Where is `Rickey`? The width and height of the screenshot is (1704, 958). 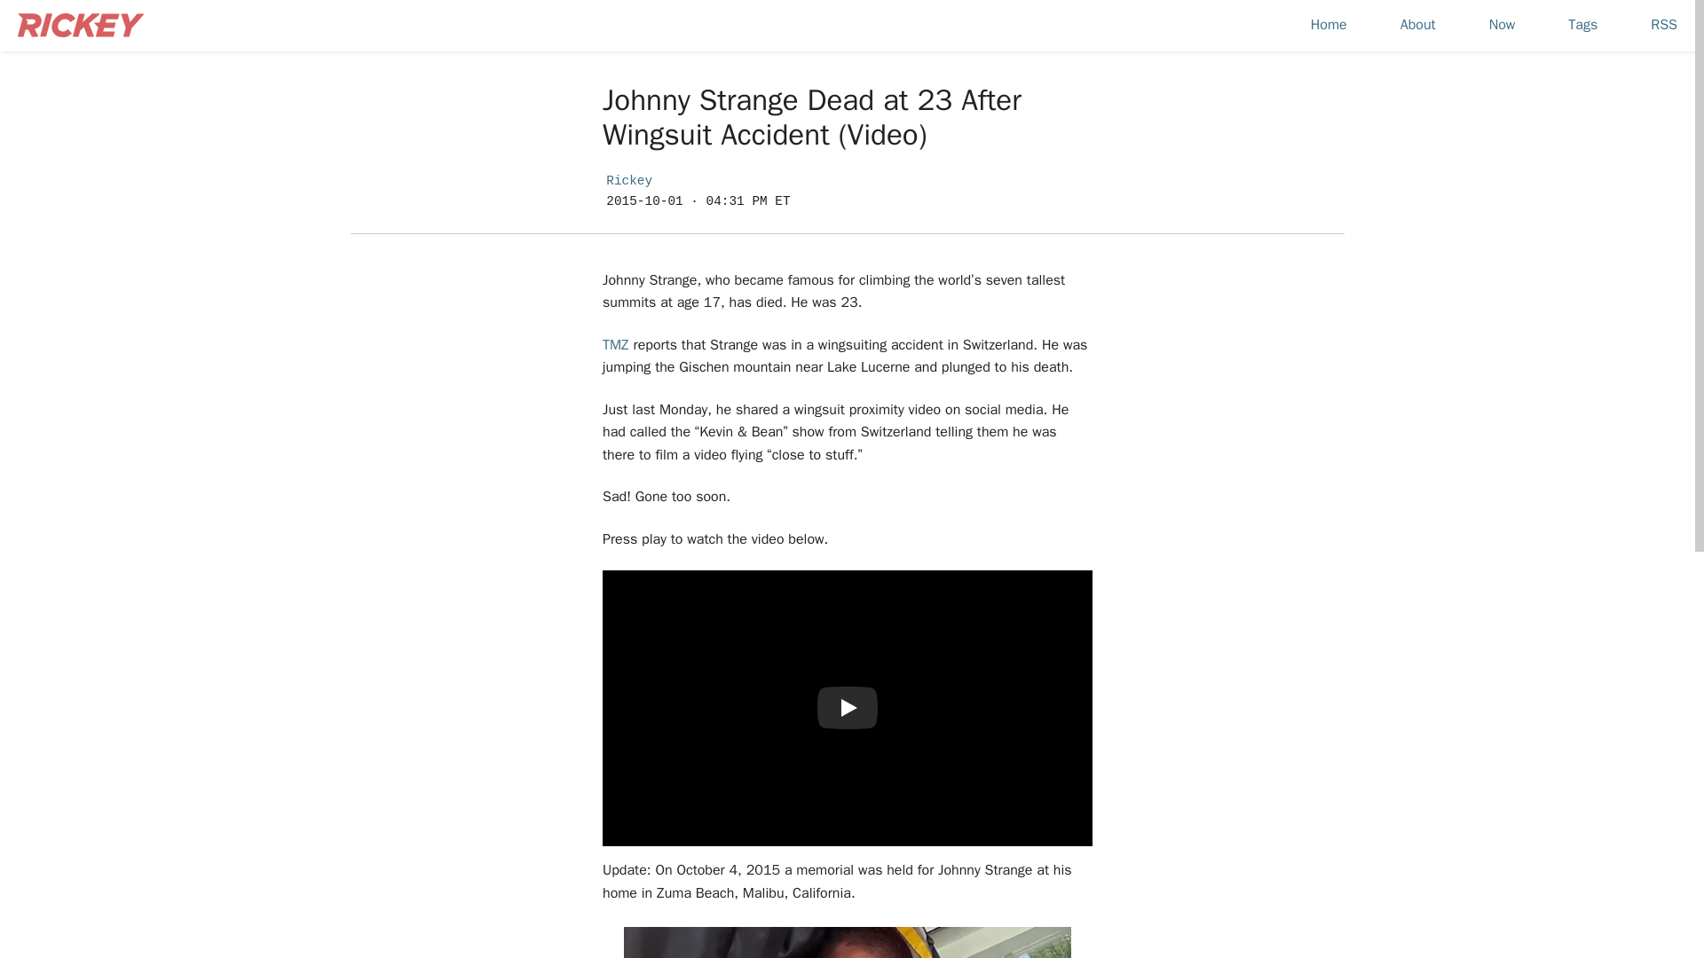
Rickey is located at coordinates (629, 180).